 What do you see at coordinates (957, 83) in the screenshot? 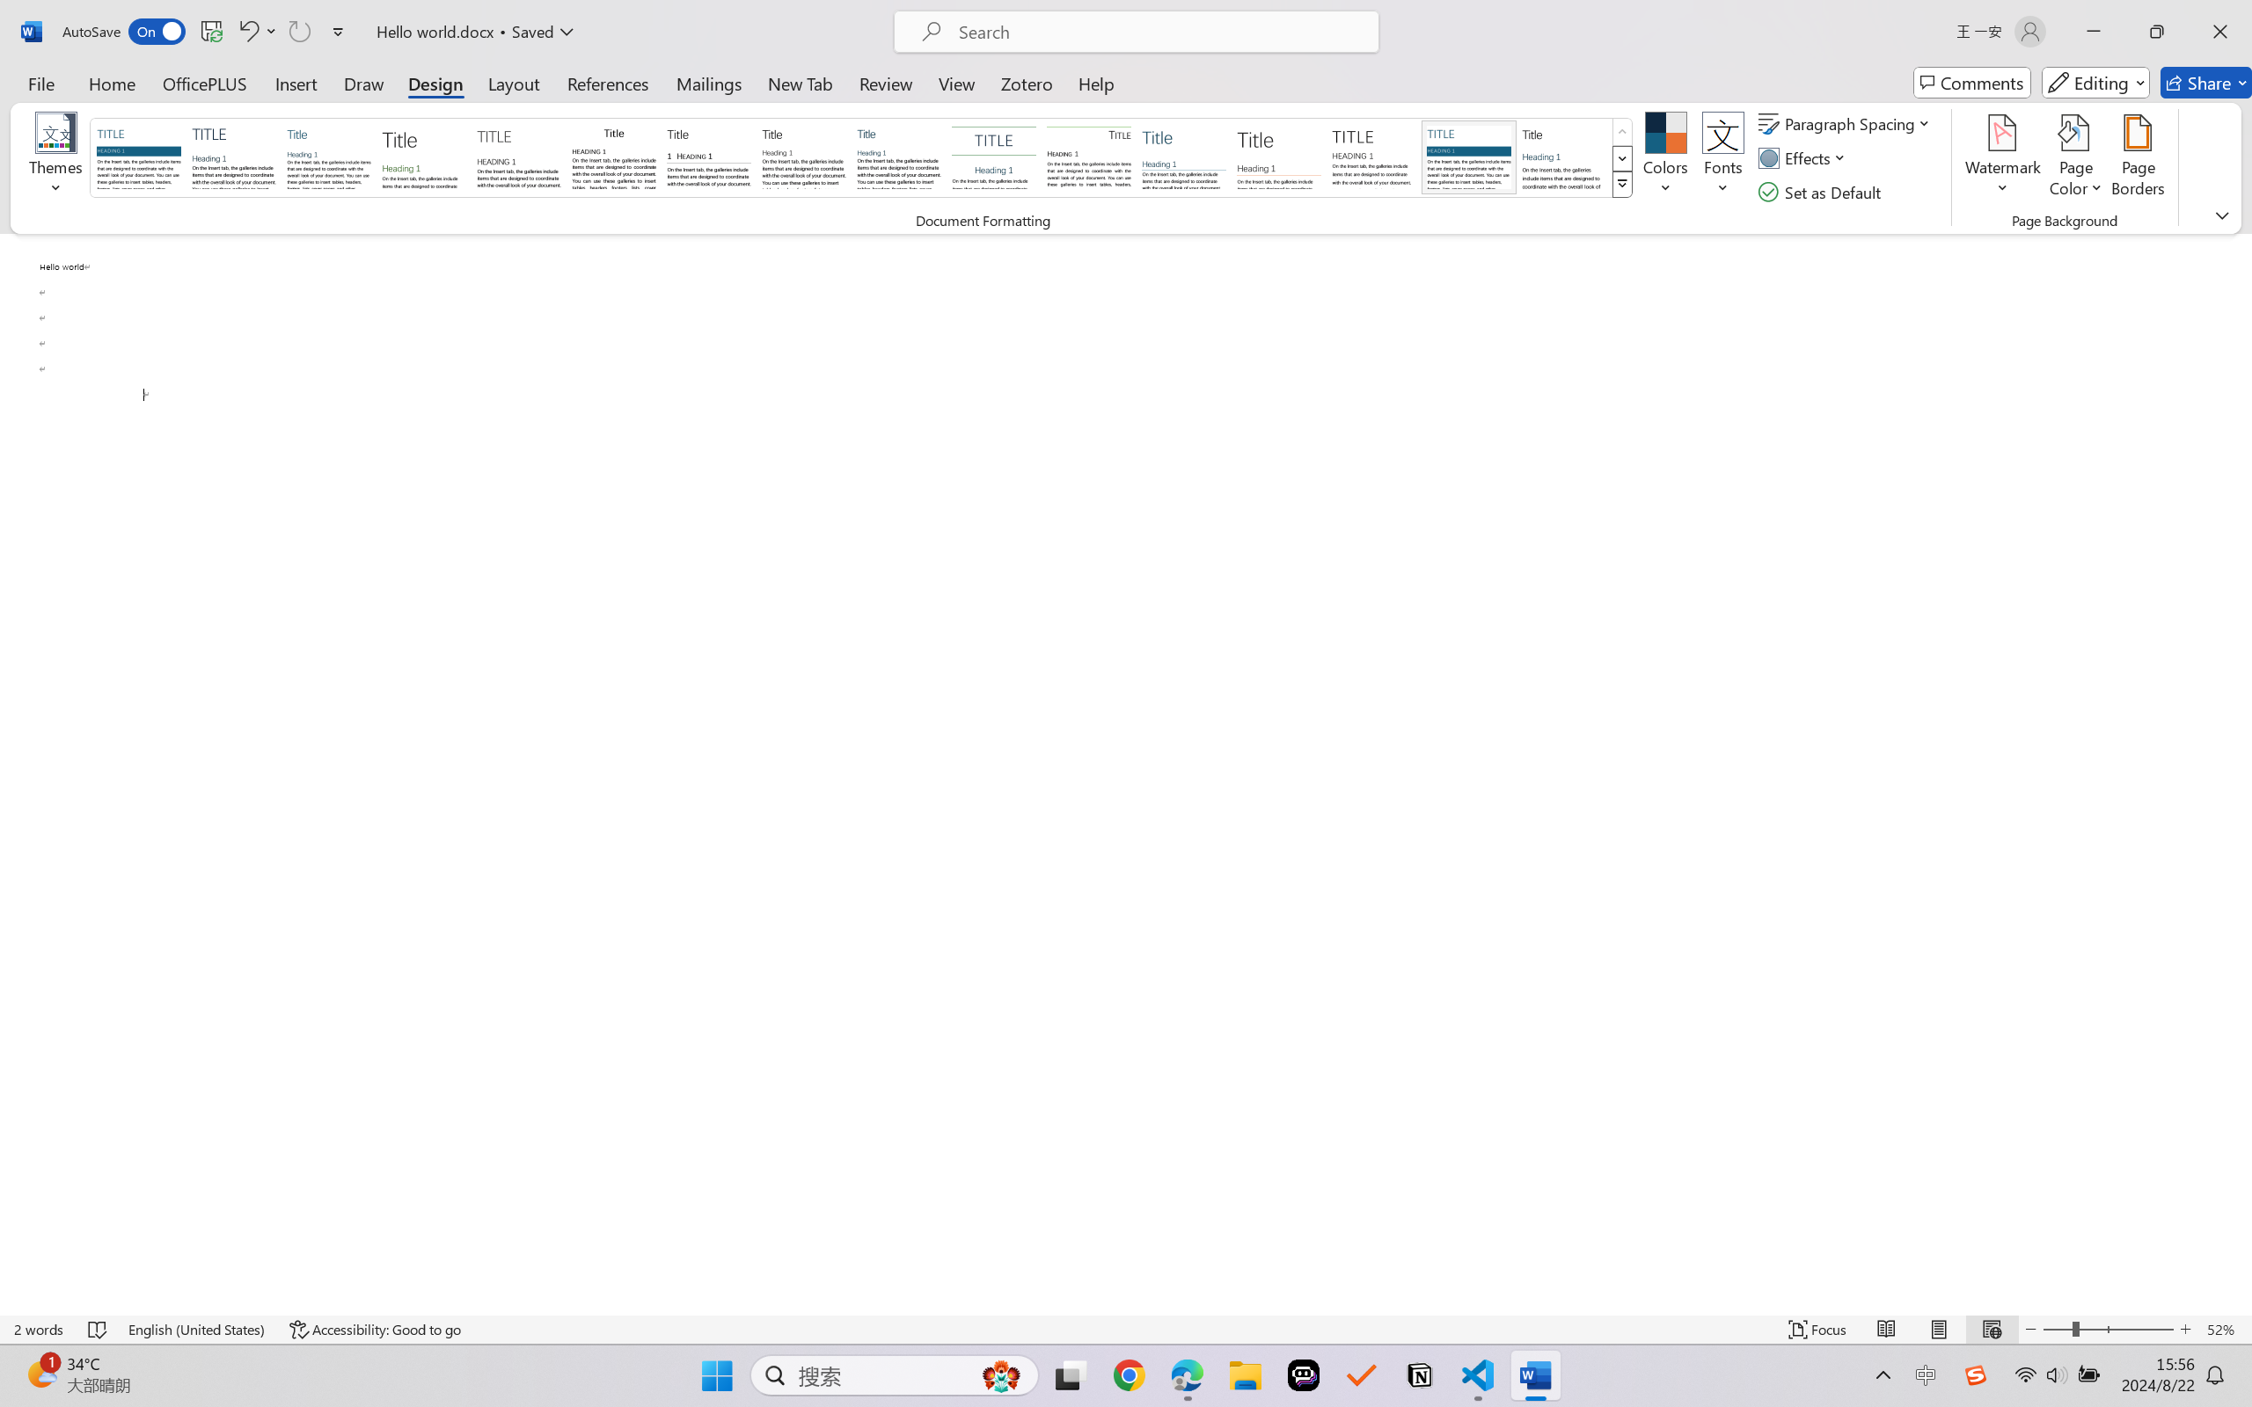
I see `View` at bounding box center [957, 83].